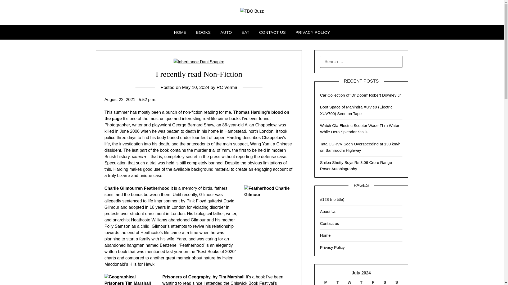 The height and width of the screenshot is (285, 508). I want to click on CONTACT US, so click(273, 32).